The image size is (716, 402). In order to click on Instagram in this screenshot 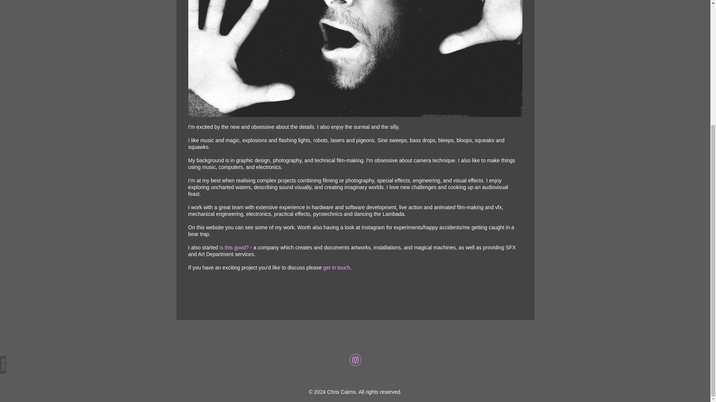, I will do `click(355, 360)`.